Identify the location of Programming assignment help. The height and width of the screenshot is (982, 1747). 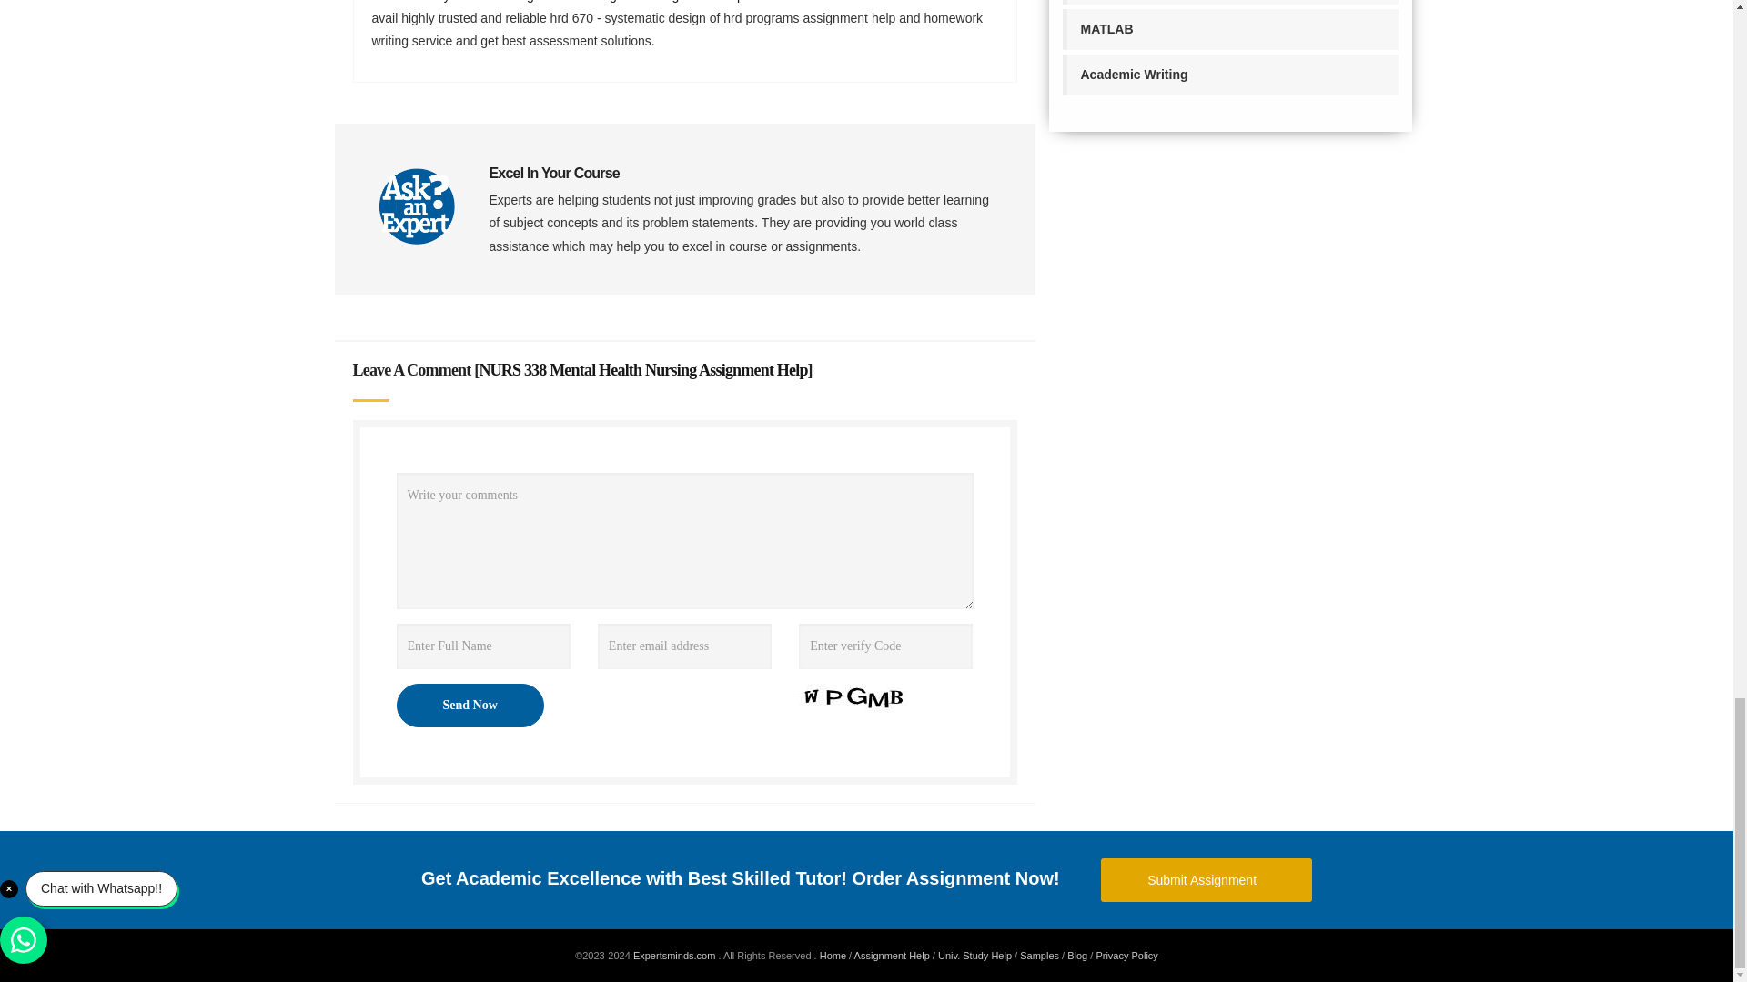
(1230, 2).